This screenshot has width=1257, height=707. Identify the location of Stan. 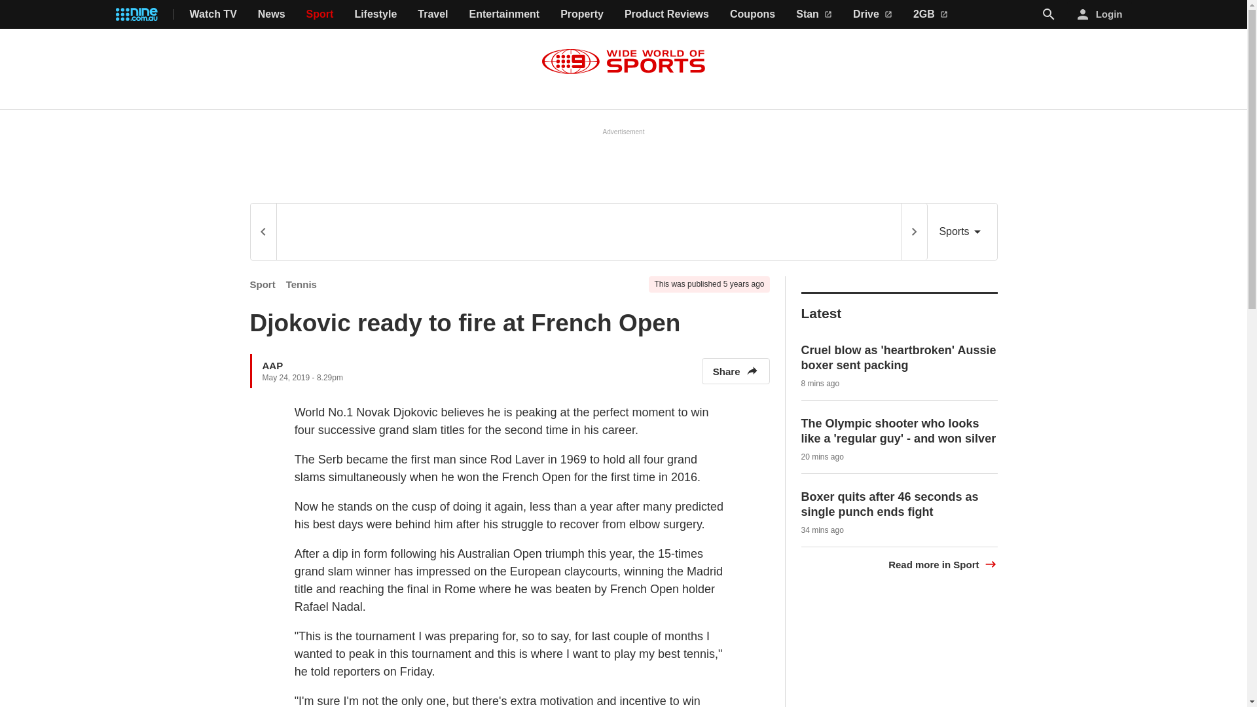
(814, 14).